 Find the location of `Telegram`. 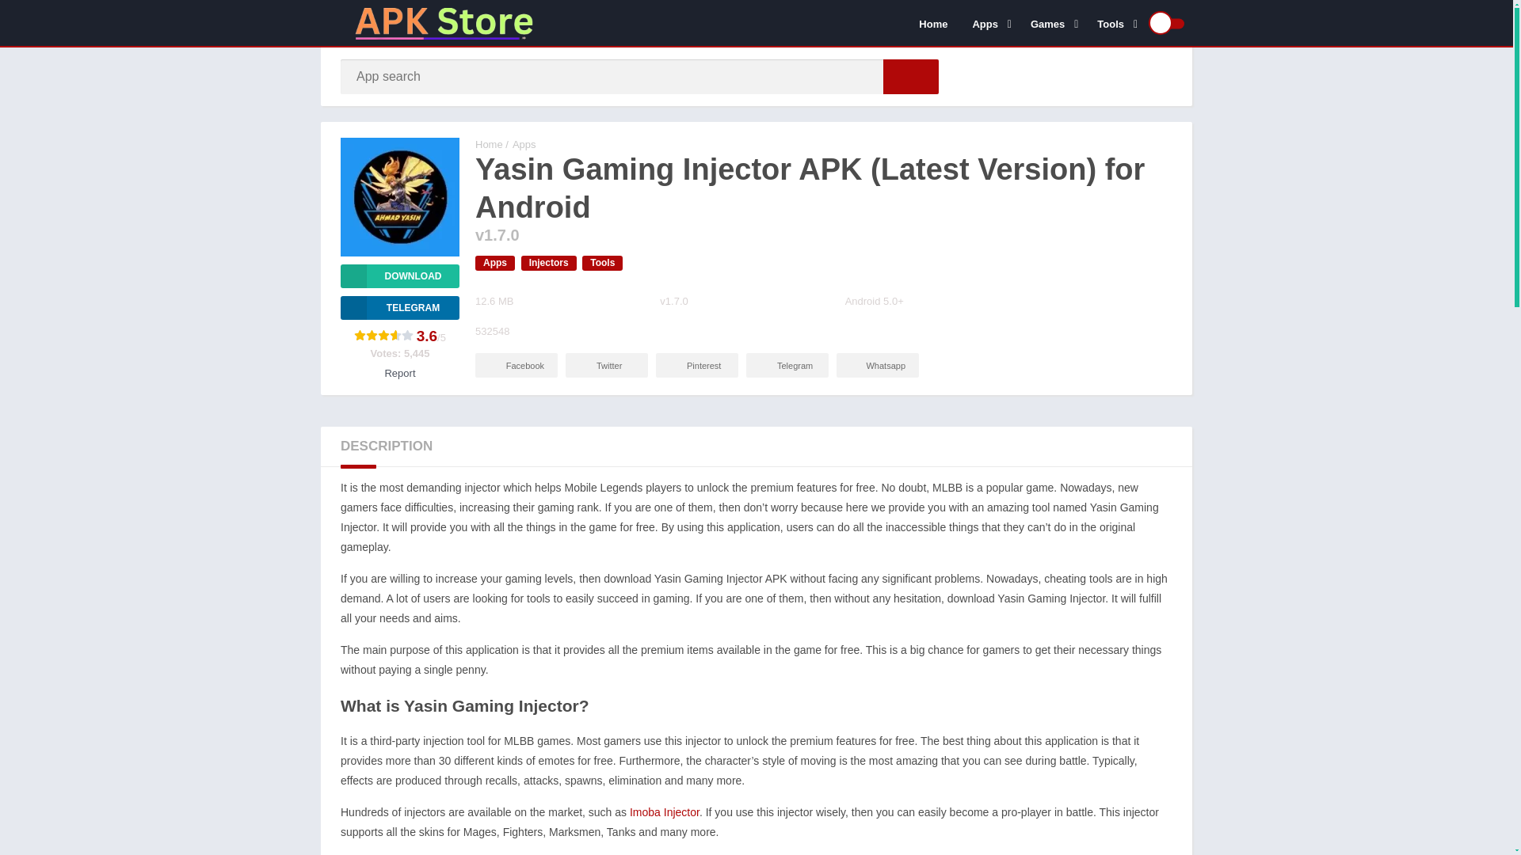

Telegram is located at coordinates (399, 307).